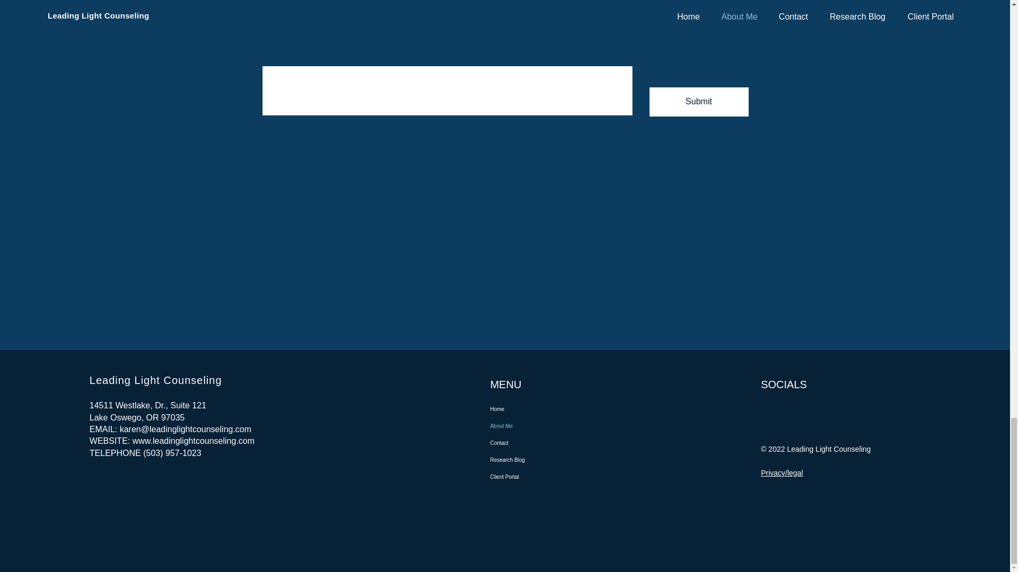 This screenshot has width=1018, height=572. I want to click on Leading Light Counseling, so click(155, 380).